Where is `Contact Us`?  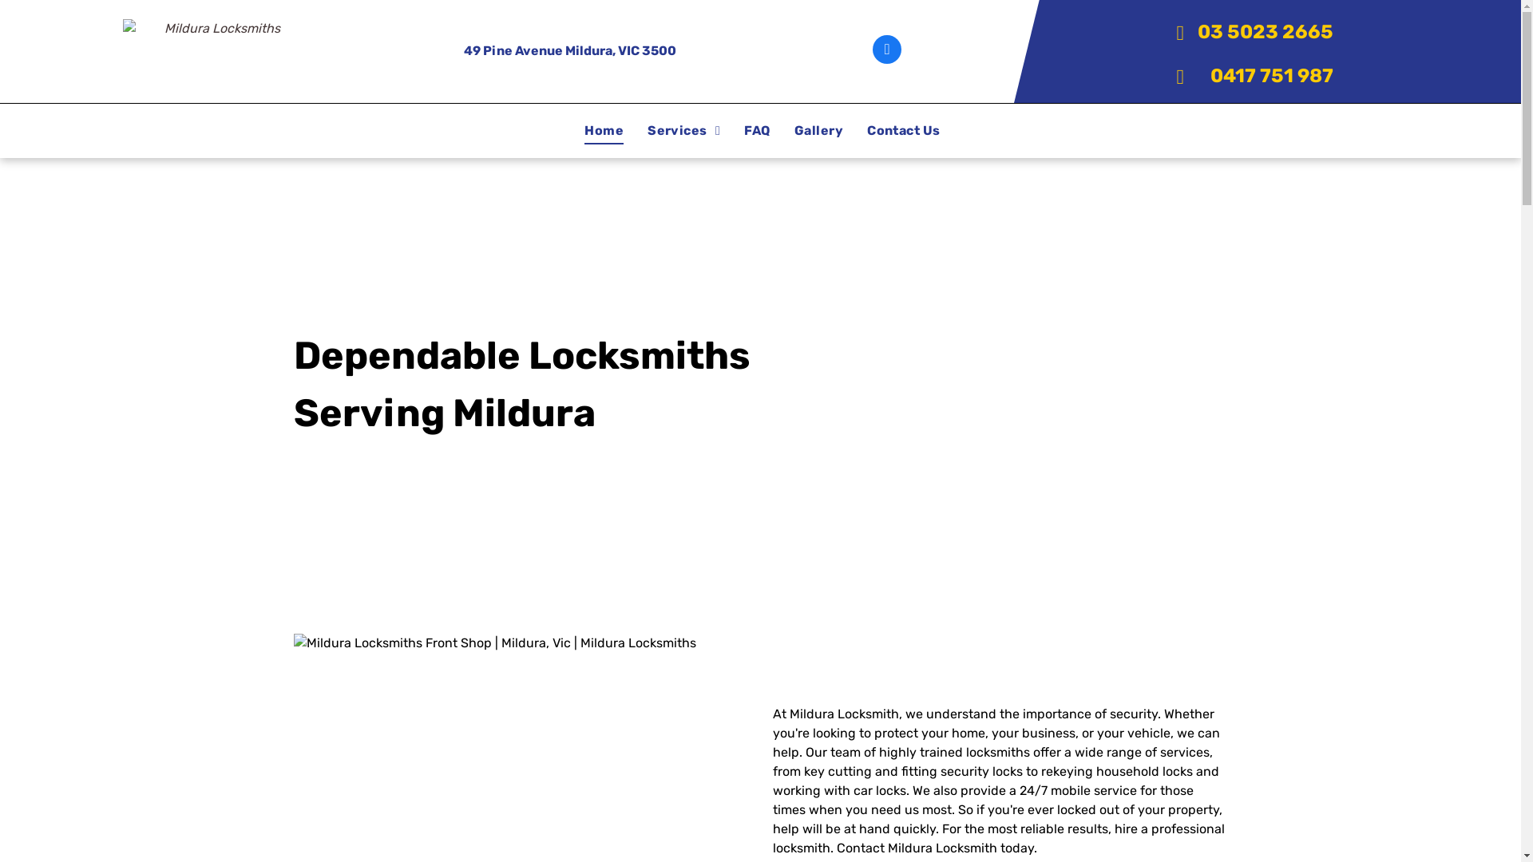 Contact Us is located at coordinates (904, 131).